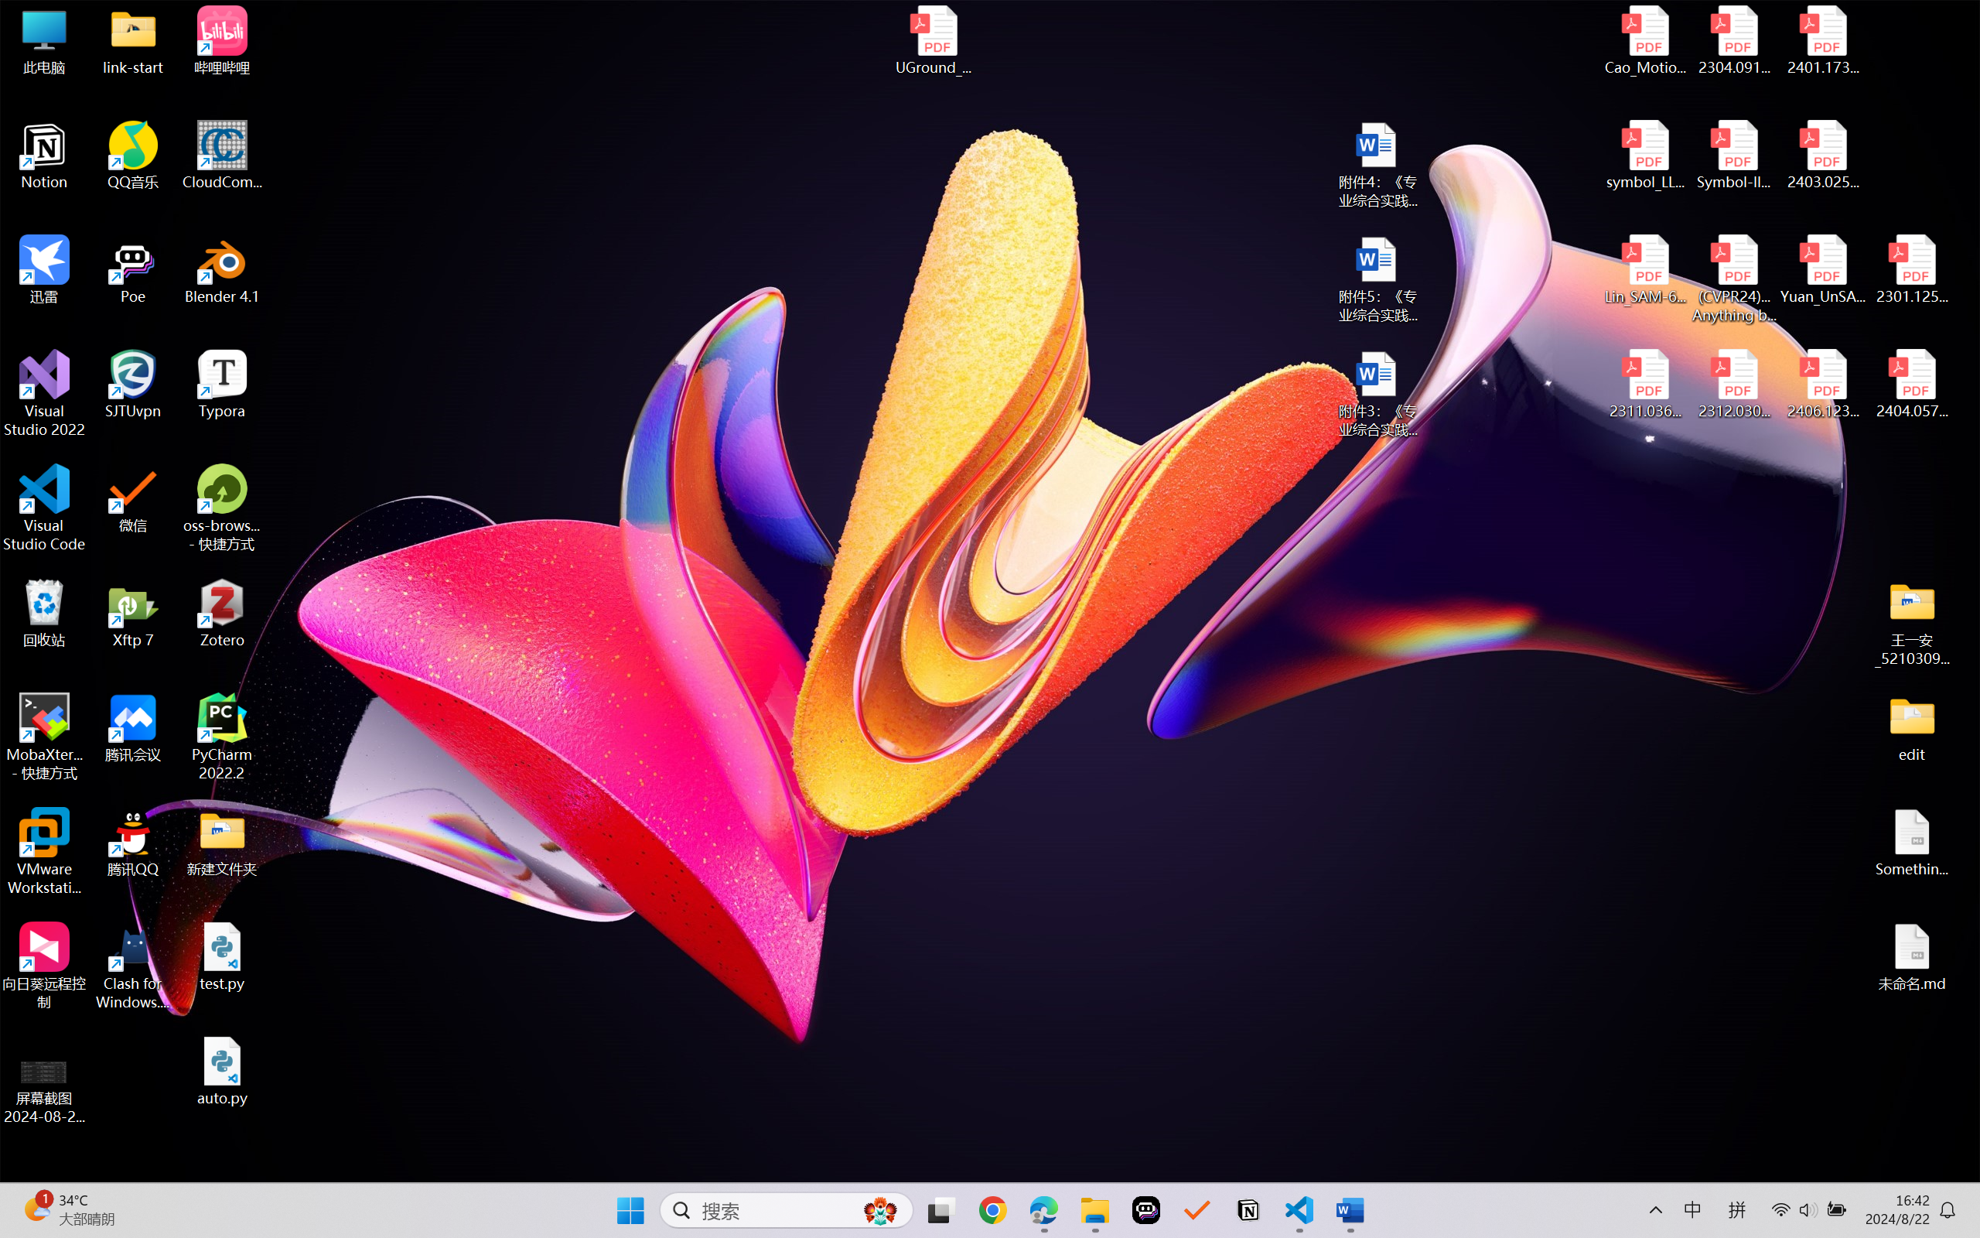  Describe the element at coordinates (223, 737) in the screenshot. I see `PyCharm 2022.2` at that location.